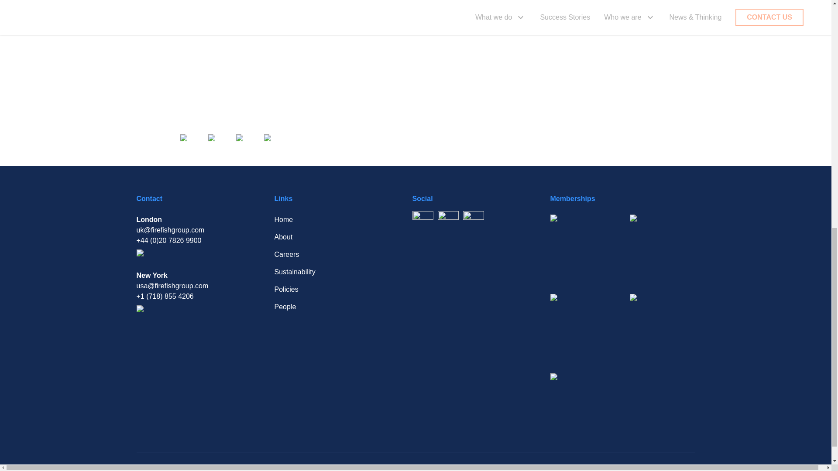 This screenshot has height=471, width=838. Describe the element at coordinates (330, 255) in the screenshot. I see `Careers` at that location.